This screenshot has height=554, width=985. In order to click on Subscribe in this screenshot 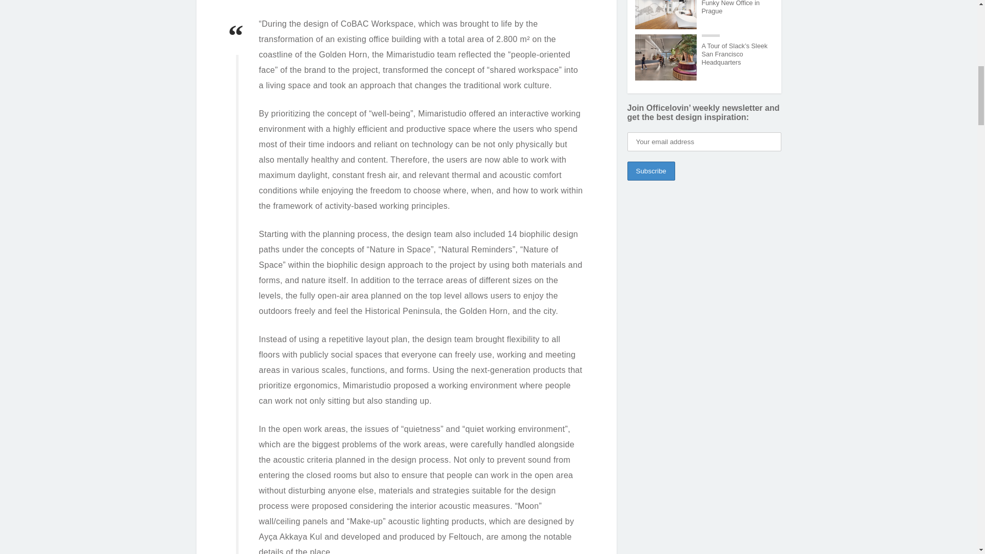, I will do `click(651, 171)`.